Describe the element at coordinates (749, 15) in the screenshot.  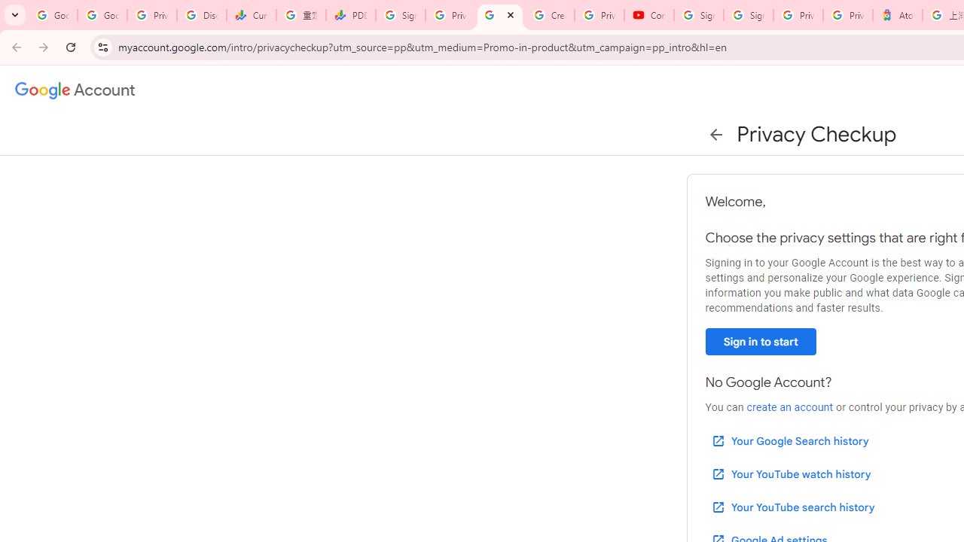
I see `Sign in - Google Accounts` at that location.